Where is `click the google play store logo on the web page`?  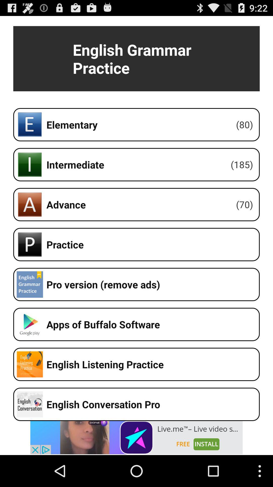 click the google play store logo on the web page is located at coordinates (30, 324).